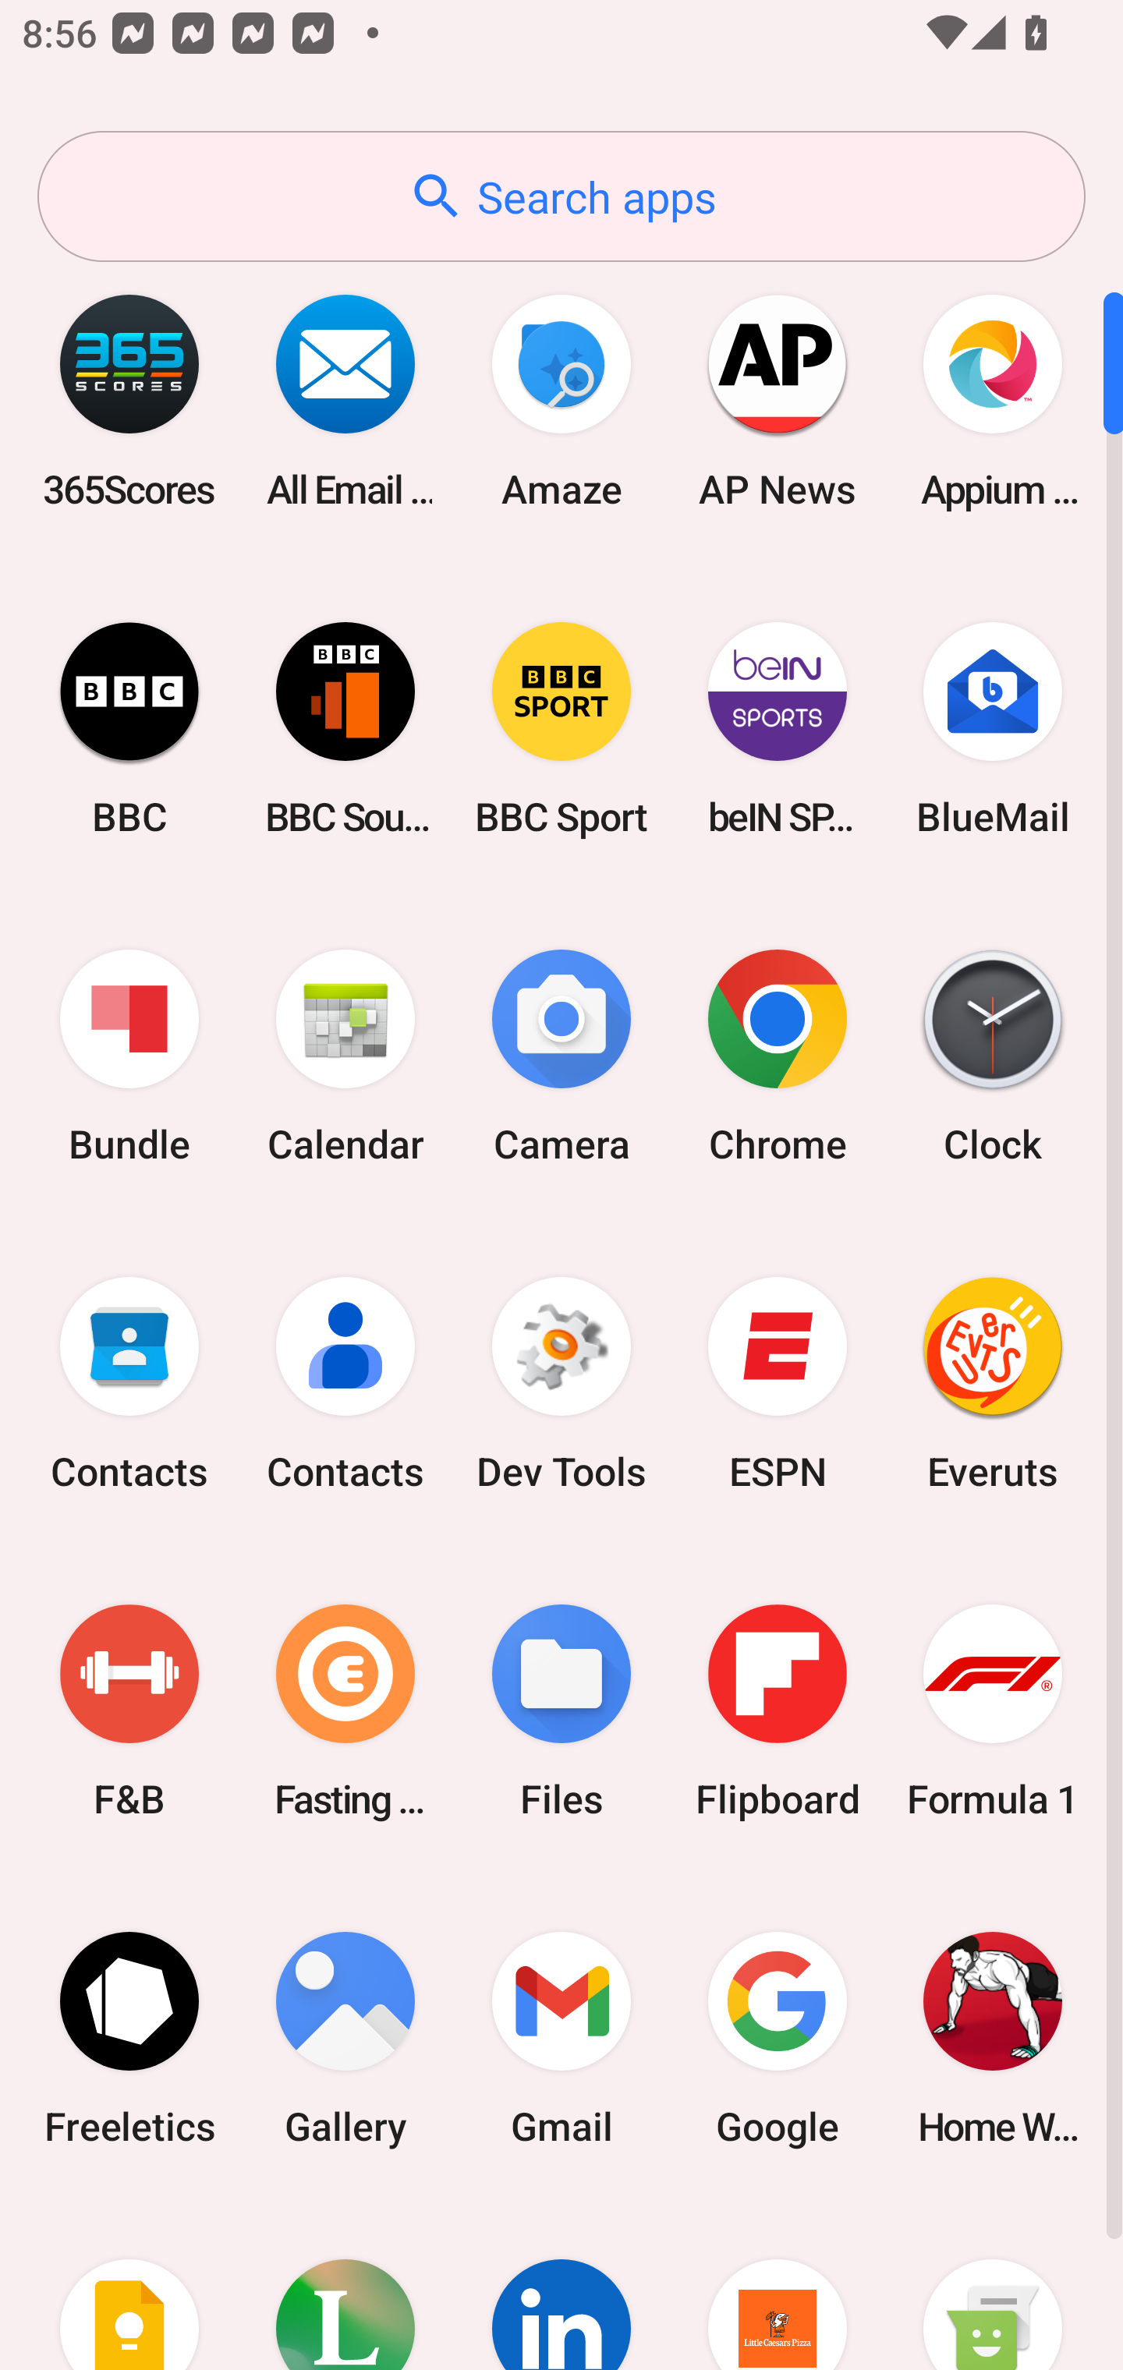 The height and width of the screenshot is (2370, 1123). Describe the element at coordinates (345, 2286) in the screenshot. I see `Lifesum` at that location.